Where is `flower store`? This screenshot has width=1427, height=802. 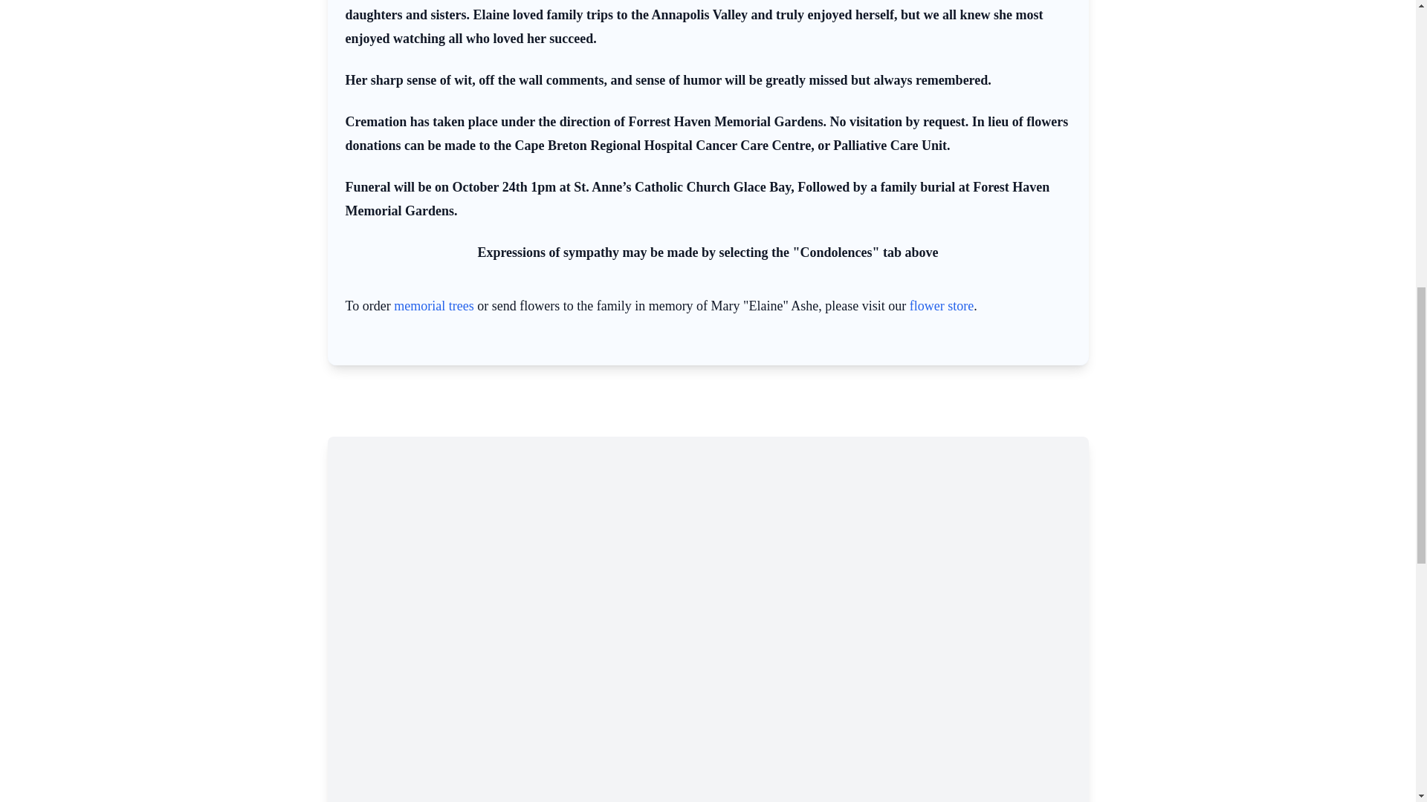 flower store is located at coordinates (941, 306).